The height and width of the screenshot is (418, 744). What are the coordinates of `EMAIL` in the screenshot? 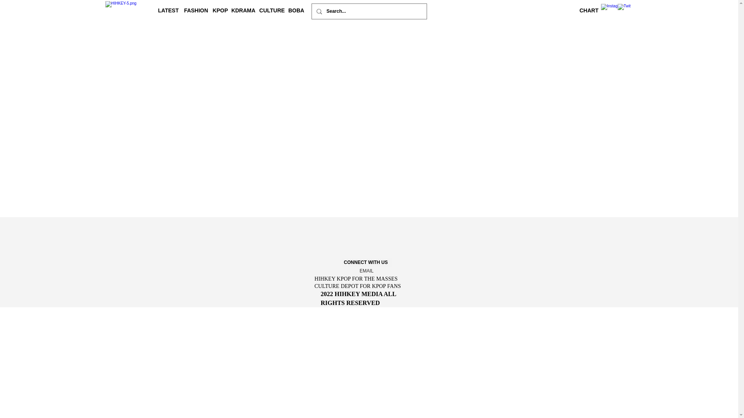 It's located at (366, 271).